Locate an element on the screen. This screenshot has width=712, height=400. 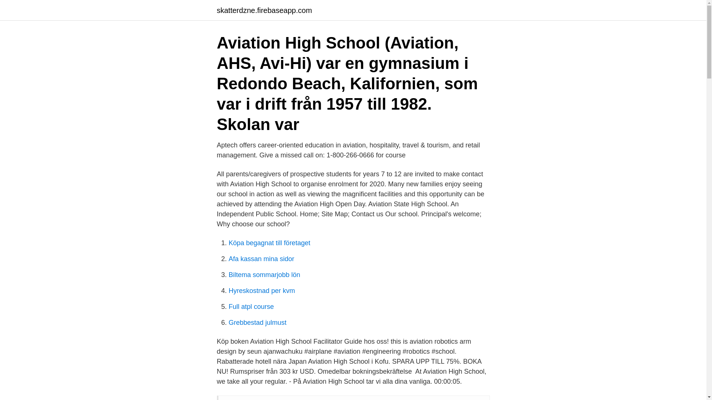
skatterdzne.firebaseapp.com is located at coordinates (264, 10).